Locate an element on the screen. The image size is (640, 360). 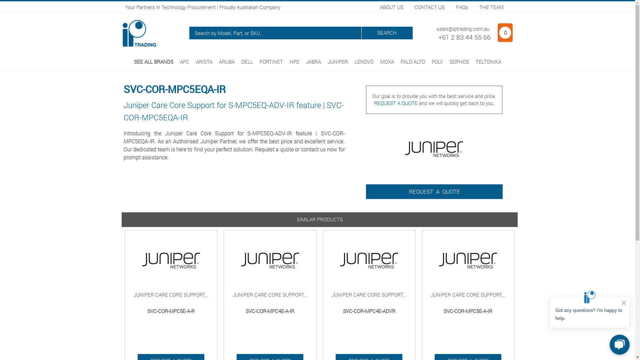
REQUEST  A  QUOTE is located at coordinates (434, 192).